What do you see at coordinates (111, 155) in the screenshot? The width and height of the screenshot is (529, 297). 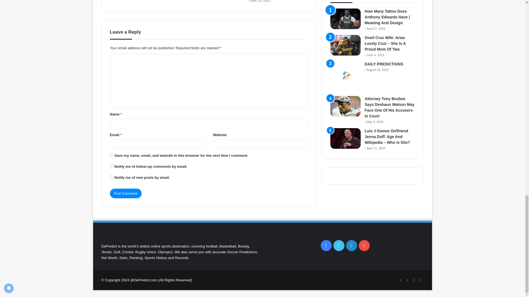 I see `yes` at bounding box center [111, 155].